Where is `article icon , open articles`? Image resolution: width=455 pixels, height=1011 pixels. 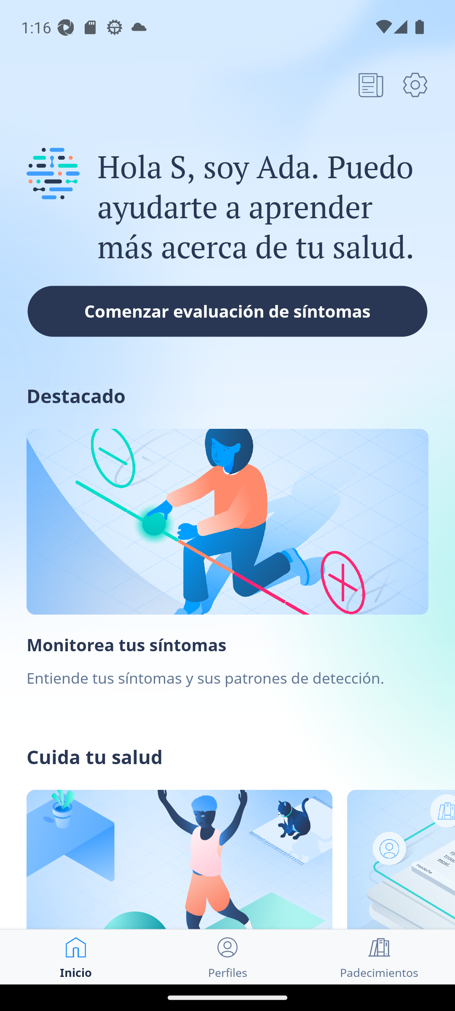 article icon , open articles is located at coordinates (371, 85).